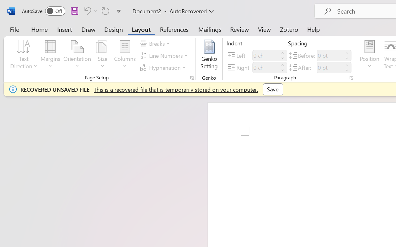  Describe the element at coordinates (330, 67) in the screenshot. I see `Spacing After` at that location.